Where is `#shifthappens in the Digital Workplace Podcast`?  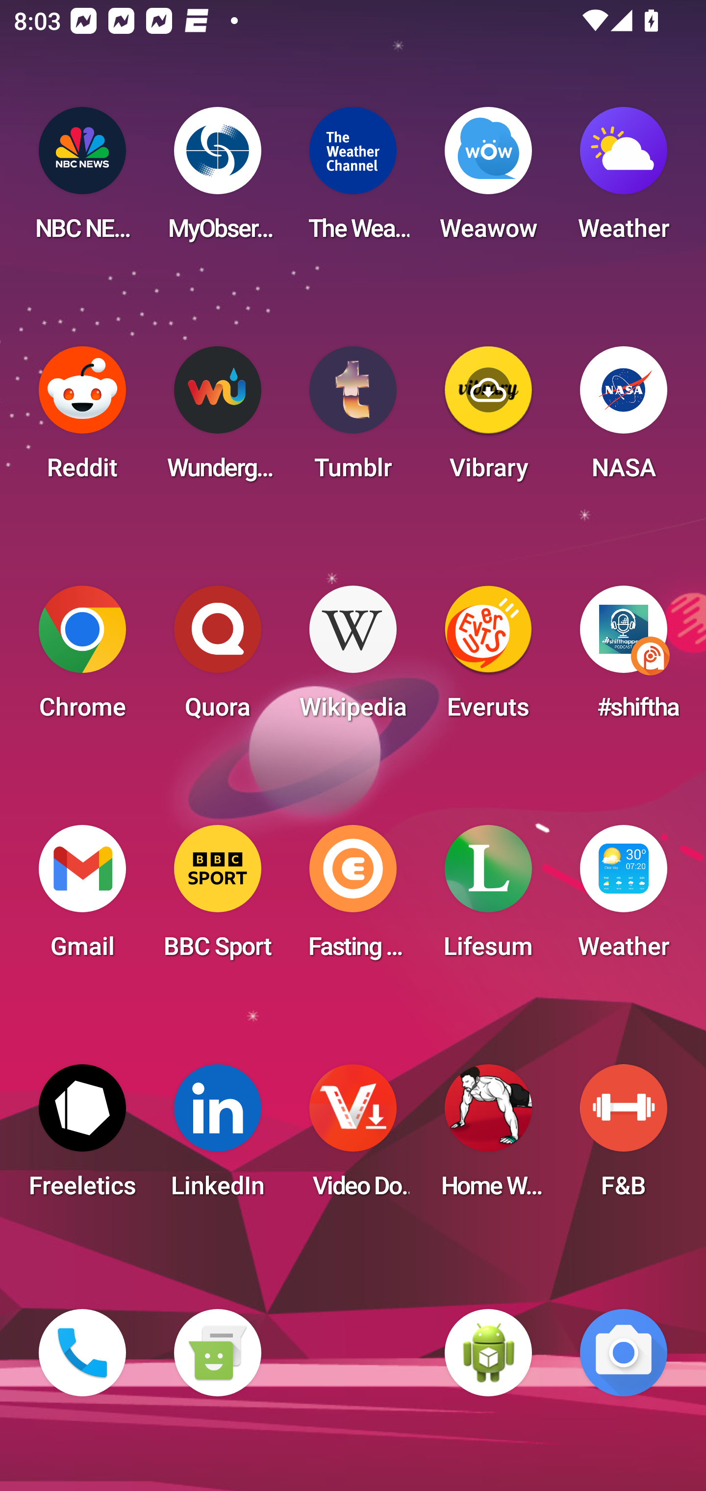
#shifthappens in the Digital Workplace Podcast is located at coordinates (624, 658).